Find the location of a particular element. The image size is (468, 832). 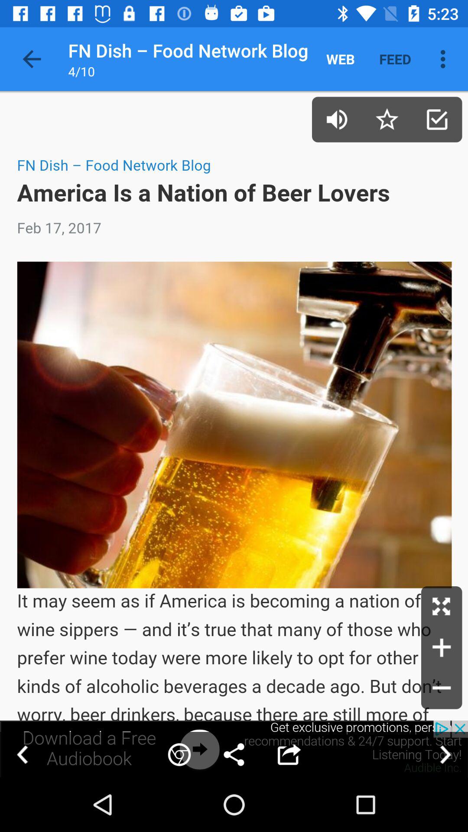

open an advertisement is located at coordinates (234, 749).